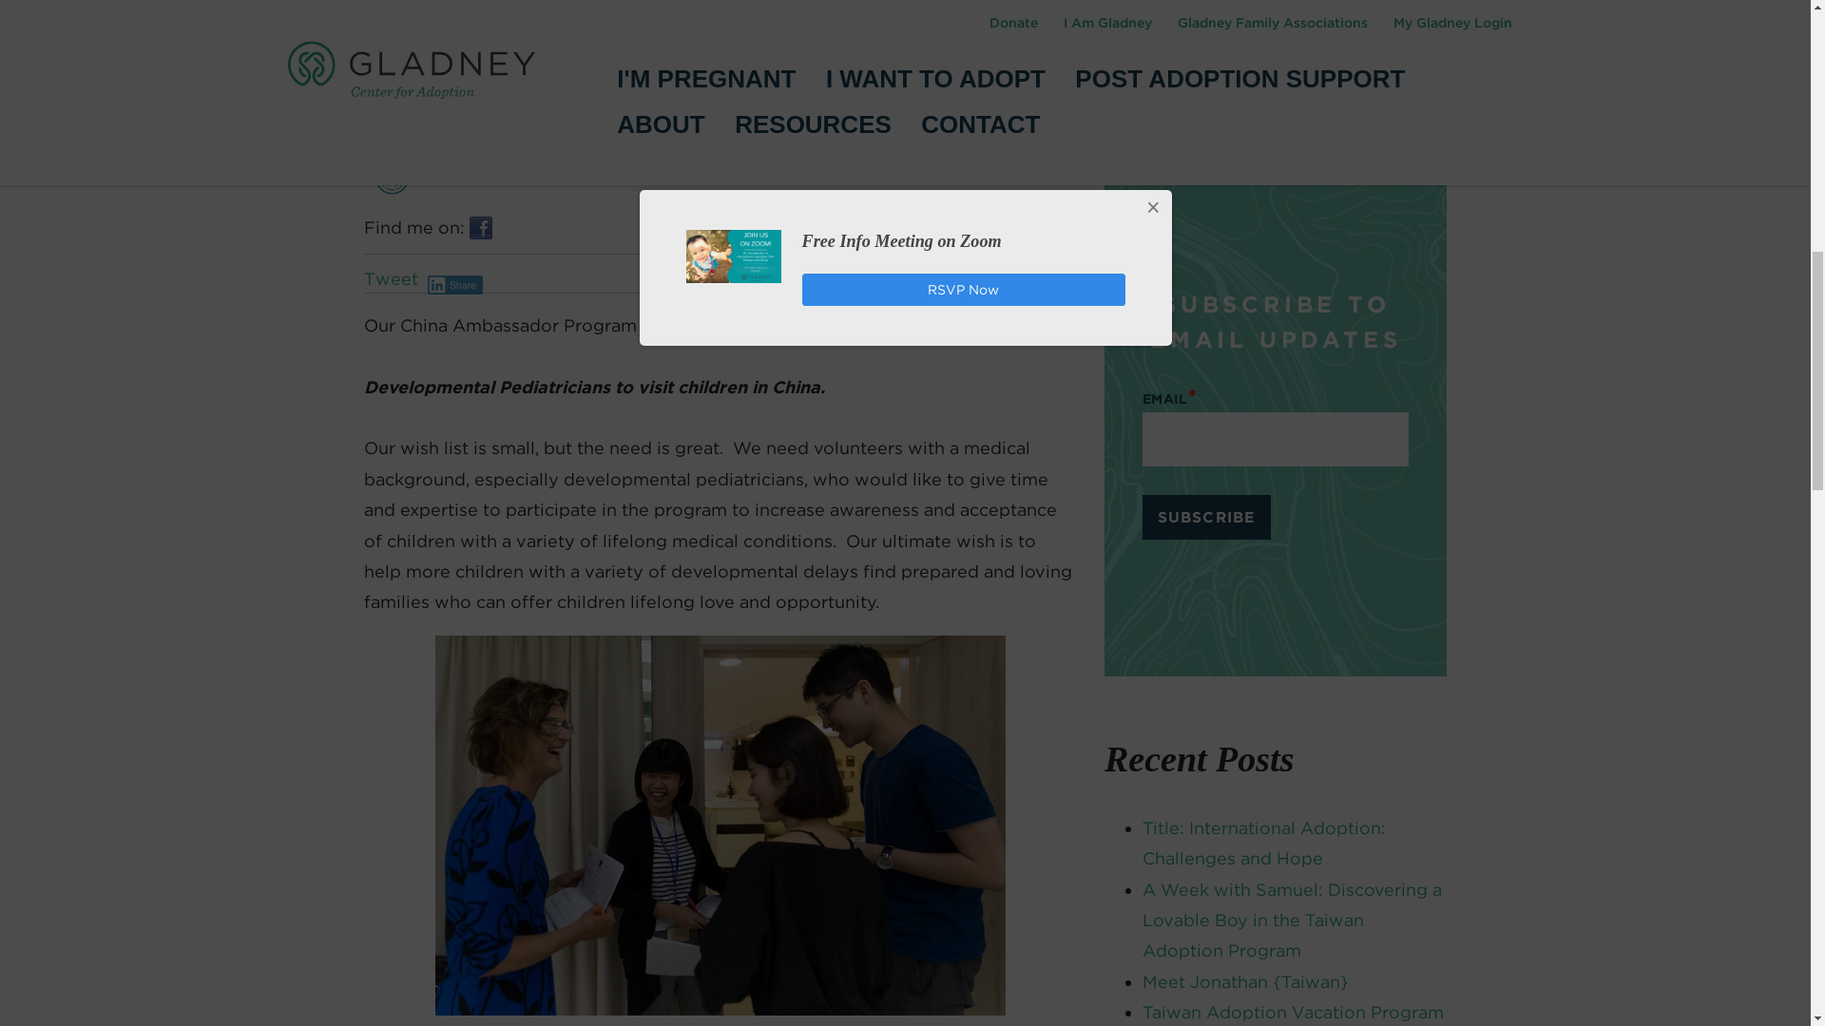 This screenshot has height=1026, width=1825. I want to click on Title: International Adoption: Challenges and Hope, so click(1263, 842).